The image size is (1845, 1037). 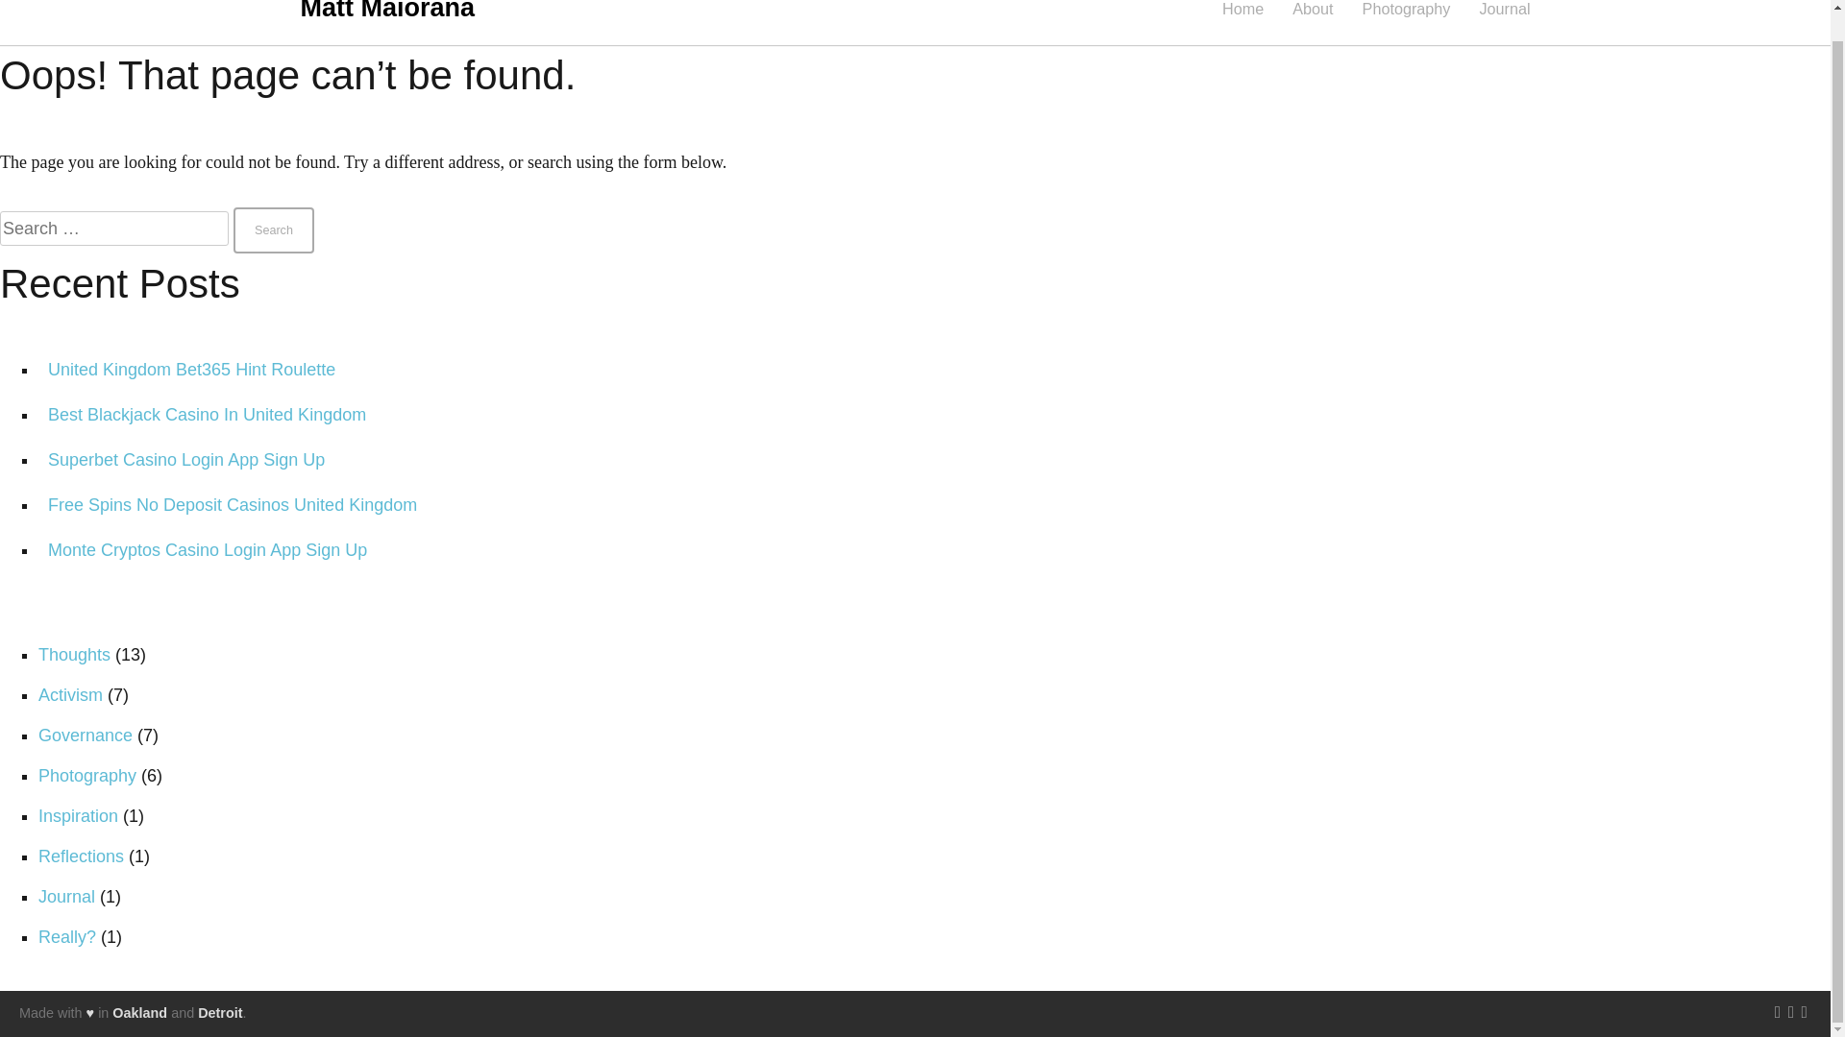 I want to click on Monte Cryptos Casino Login App Sign Up, so click(x=208, y=549).